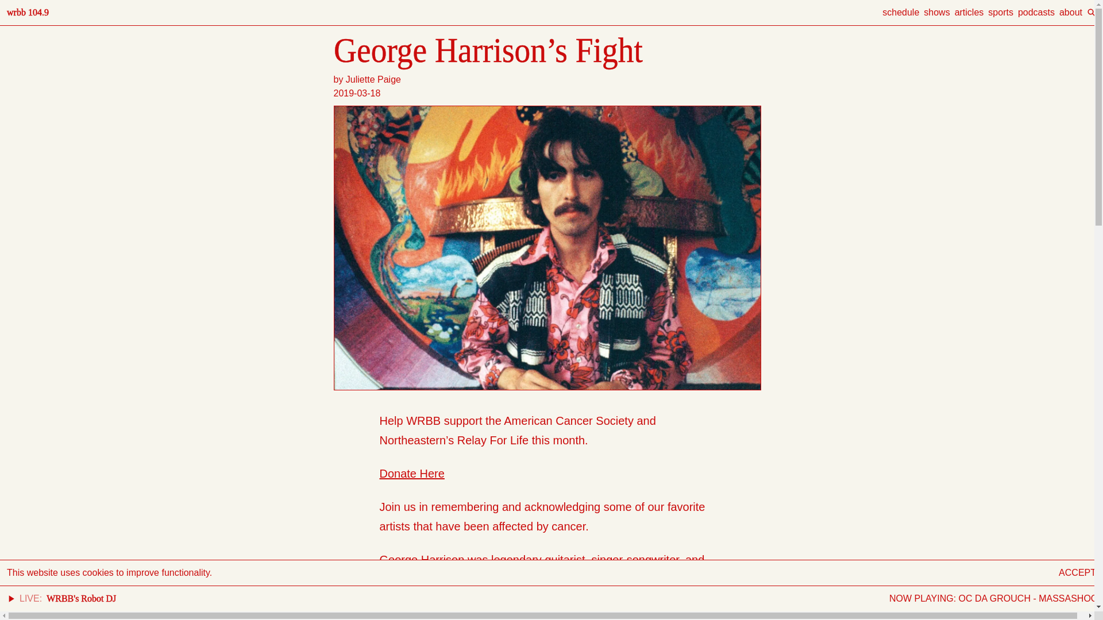  I want to click on podcasts, so click(1036, 12).